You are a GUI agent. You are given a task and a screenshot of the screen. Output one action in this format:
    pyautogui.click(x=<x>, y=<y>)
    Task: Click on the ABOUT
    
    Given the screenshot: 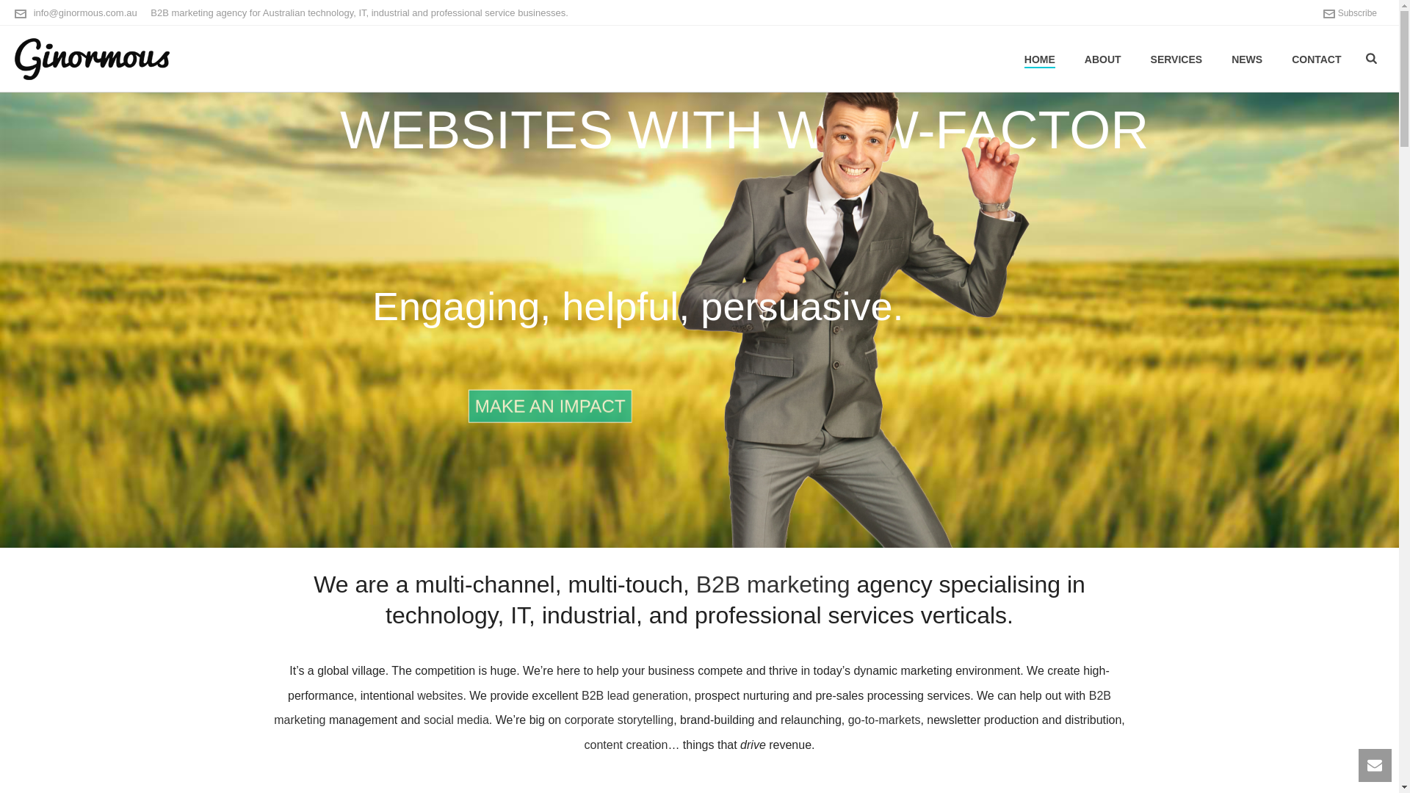 What is the action you would take?
    pyautogui.click(x=1103, y=59)
    